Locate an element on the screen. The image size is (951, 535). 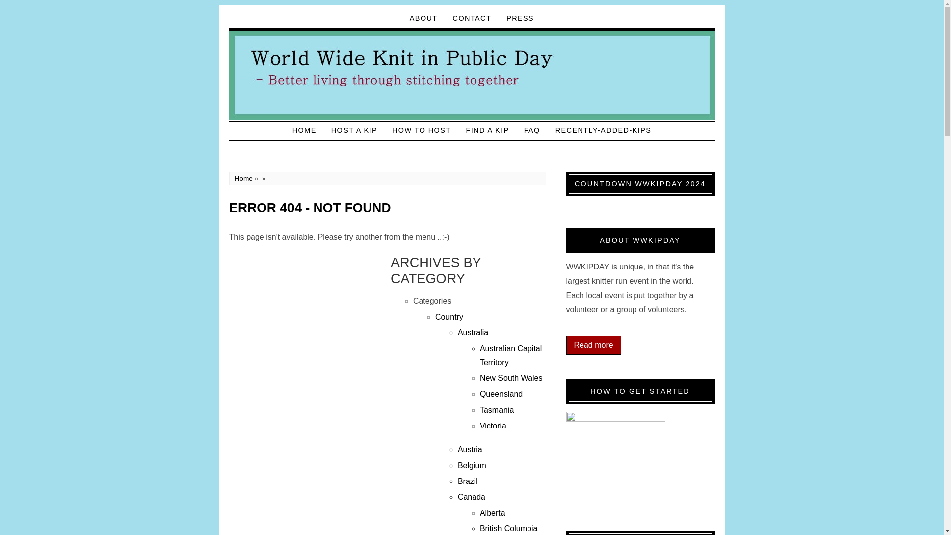
Country is located at coordinates (449, 317).